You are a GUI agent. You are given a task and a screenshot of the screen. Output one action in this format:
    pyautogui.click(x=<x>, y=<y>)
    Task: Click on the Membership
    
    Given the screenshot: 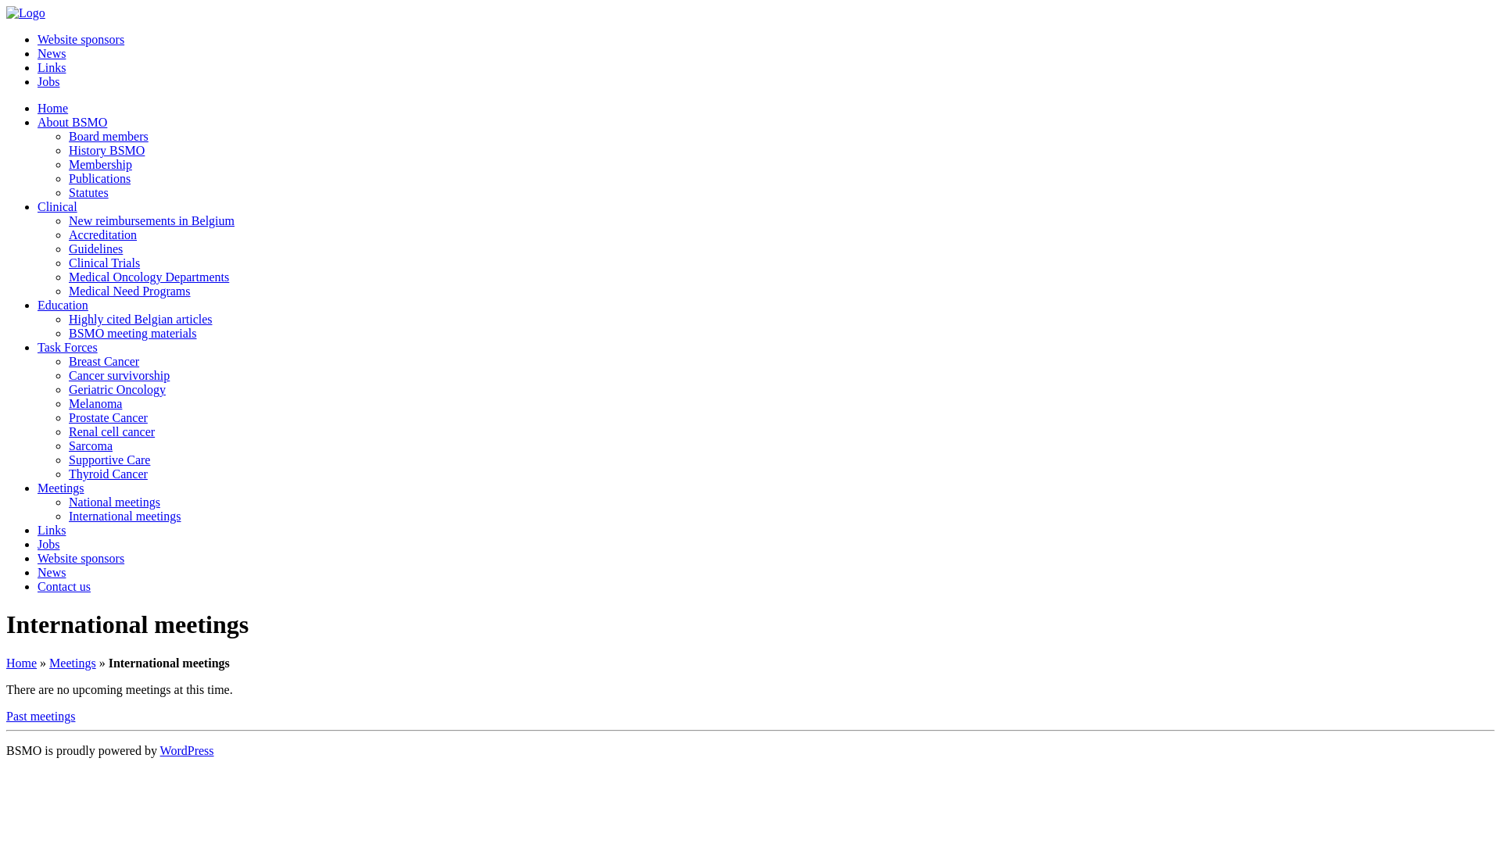 What is the action you would take?
    pyautogui.click(x=100, y=164)
    